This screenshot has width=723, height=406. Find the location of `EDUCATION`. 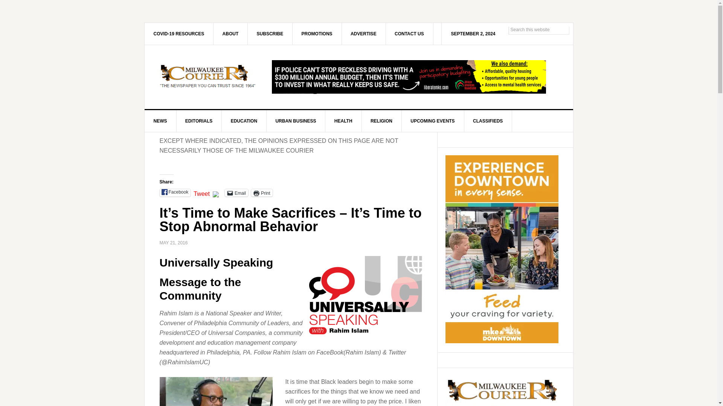

EDUCATION is located at coordinates (244, 121).